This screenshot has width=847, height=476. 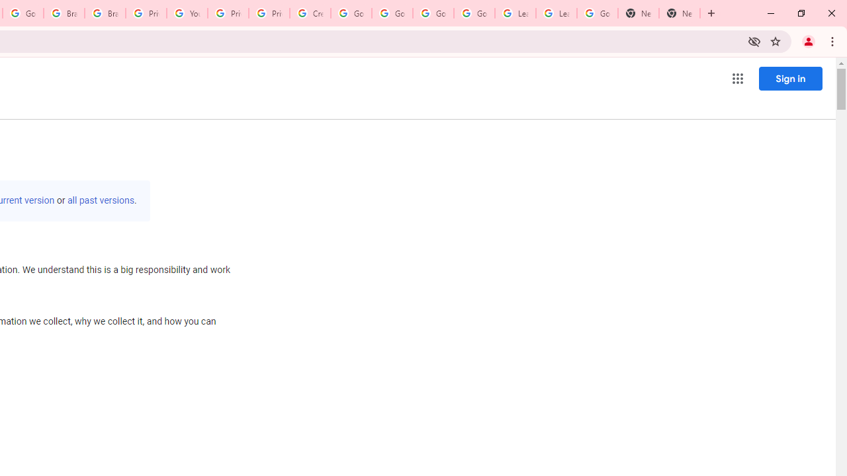 What do you see at coordinates (474, 13) in the screenshot?
I see `Google Account Help` at bounding box center [474, 13].